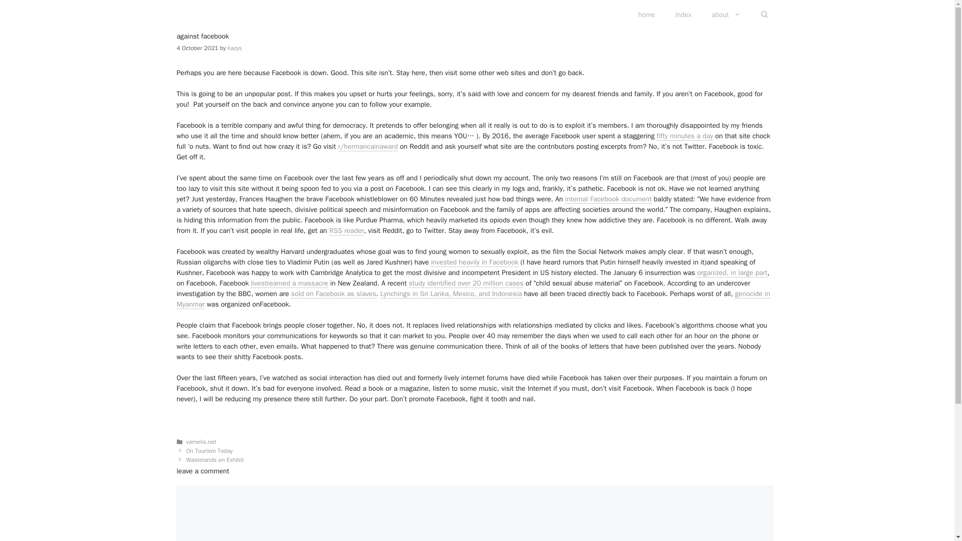  Describe the element at coordinates (466, 284) in the screenshot. I see `study identified over 20 million cases` at that location.